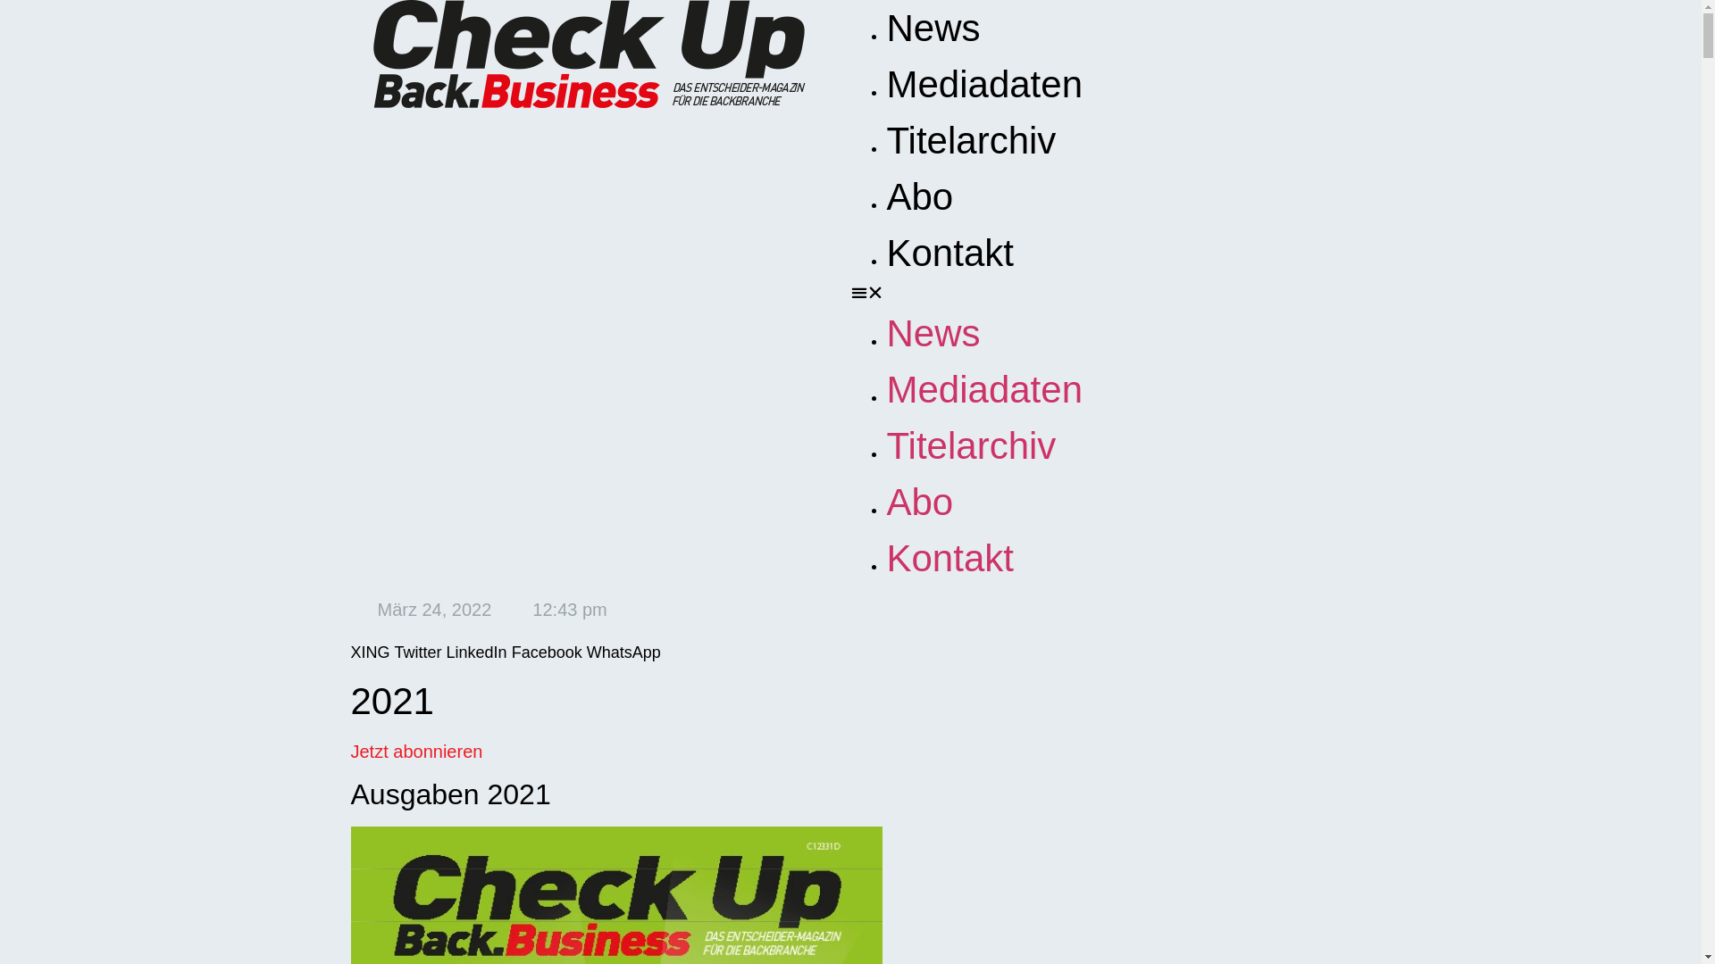 This screenshot has height=964, width=1715. What do you see at coordinates (920, 502) in the screenshot?
I see `Abo` at bounding box center [920, 502].